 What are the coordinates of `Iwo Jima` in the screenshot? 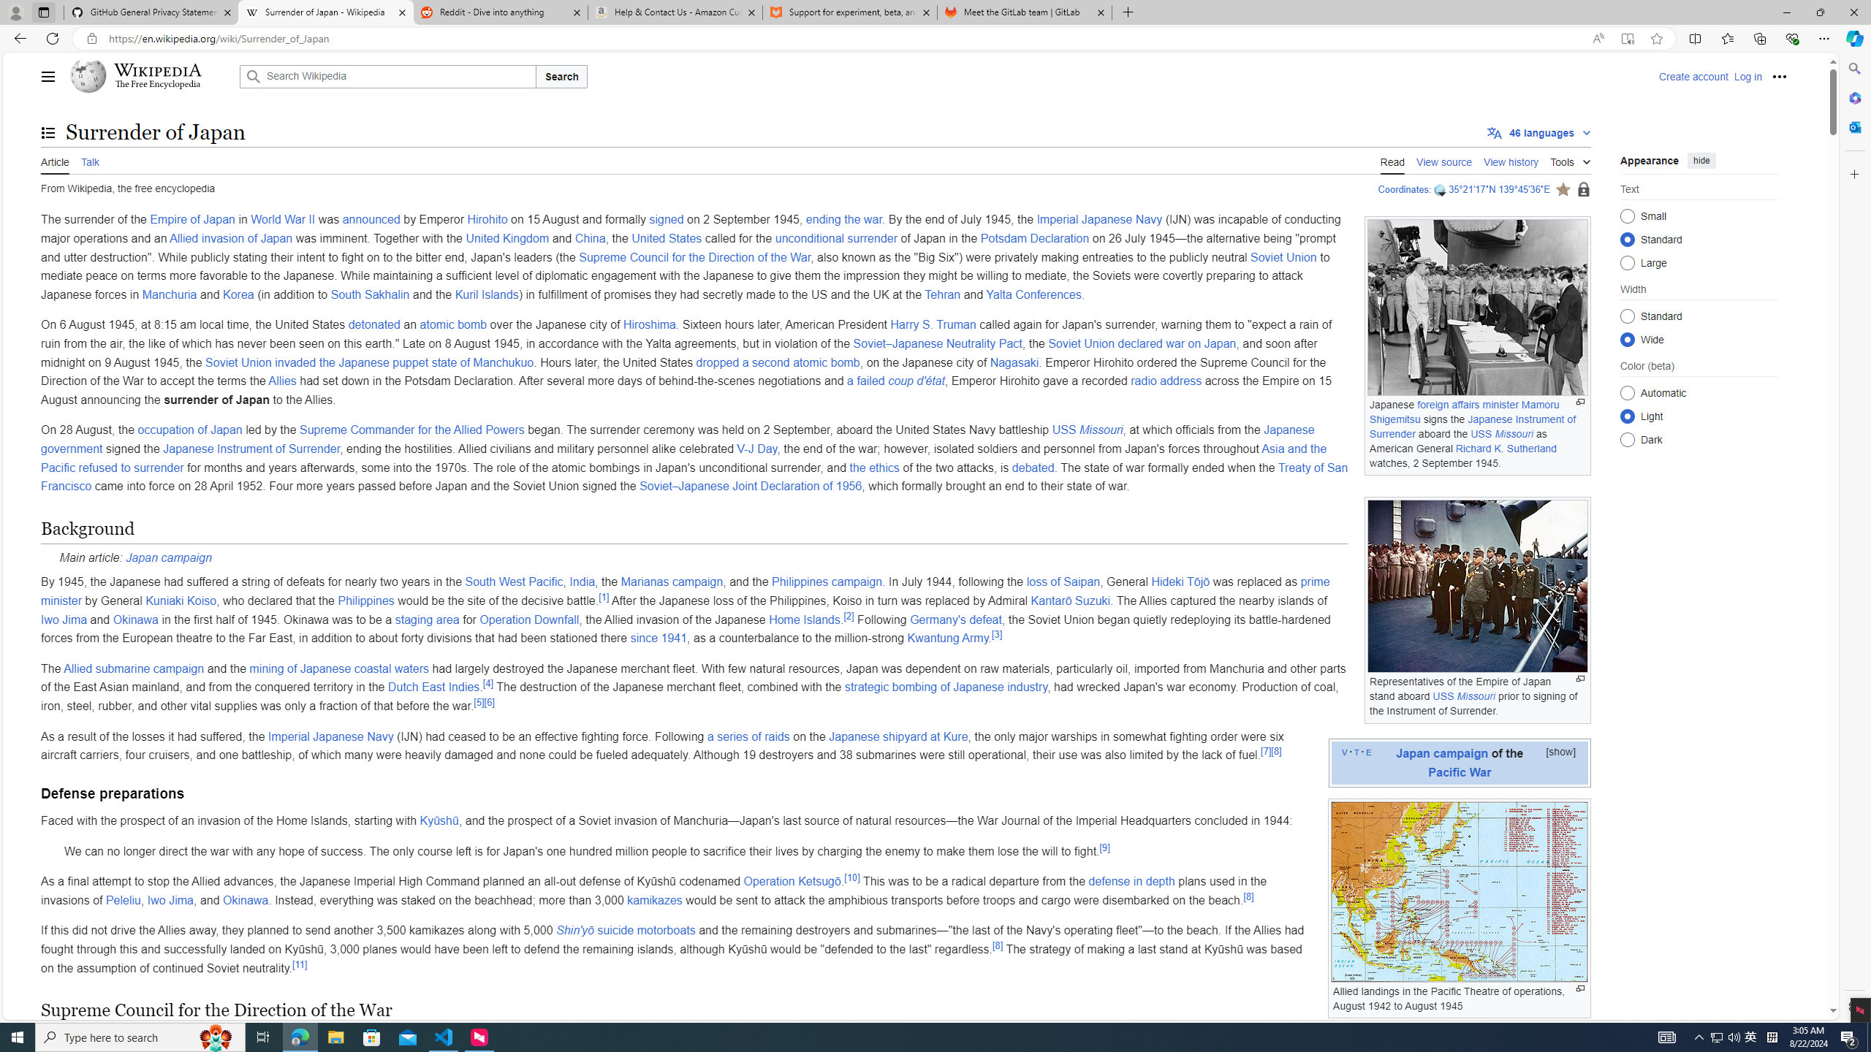 It's located at (171, 900).